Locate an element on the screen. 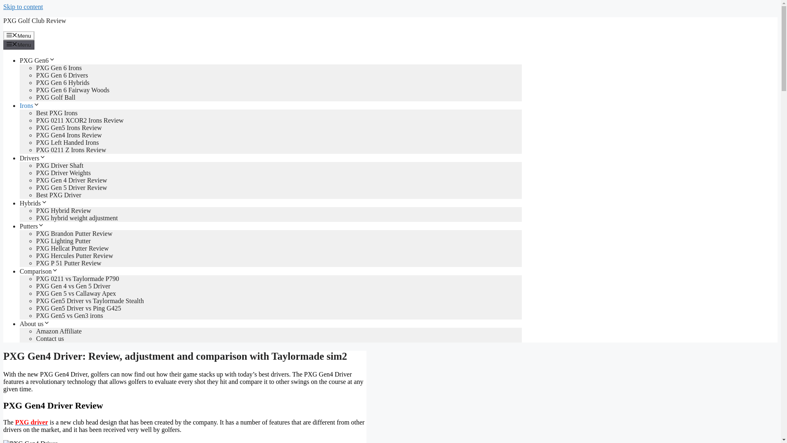 The height and width of the screenshot is (443, 787). About us is located at coordinates (35, 324).